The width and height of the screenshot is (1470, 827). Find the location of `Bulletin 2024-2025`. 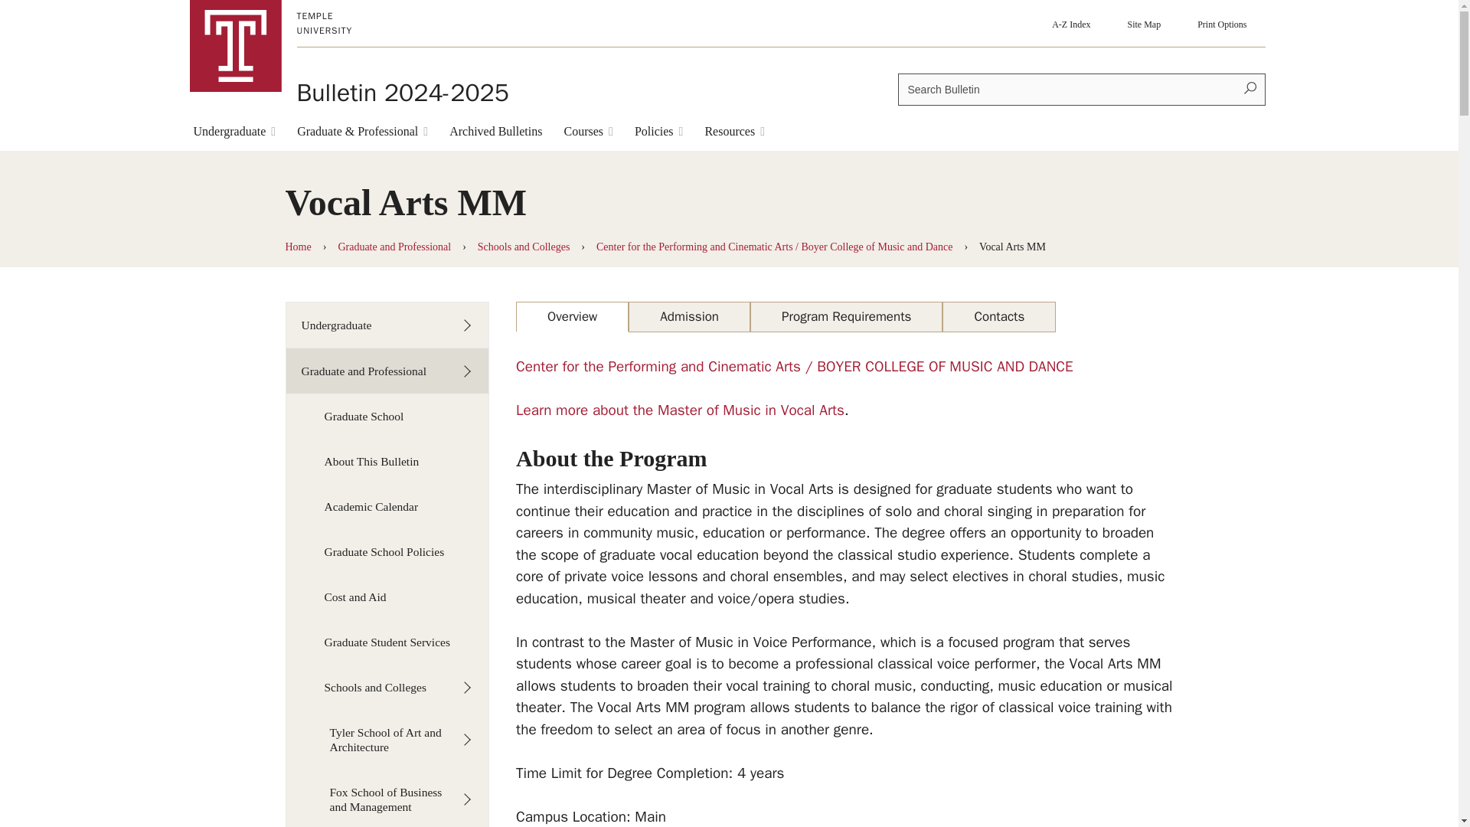

Bulletin 2024-2025 is located at coordinates (403, 93).